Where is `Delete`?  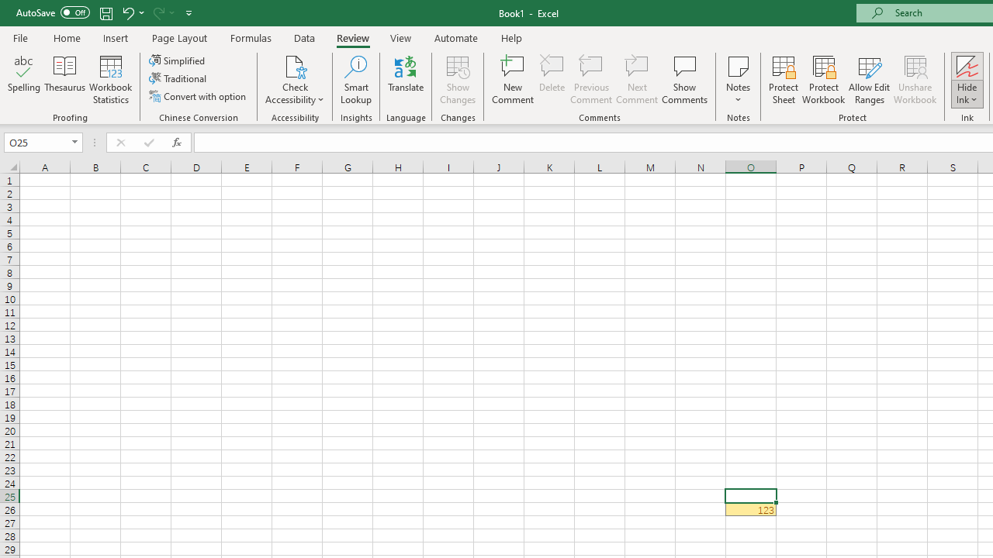
Delete is located at coordinates (552, 79).